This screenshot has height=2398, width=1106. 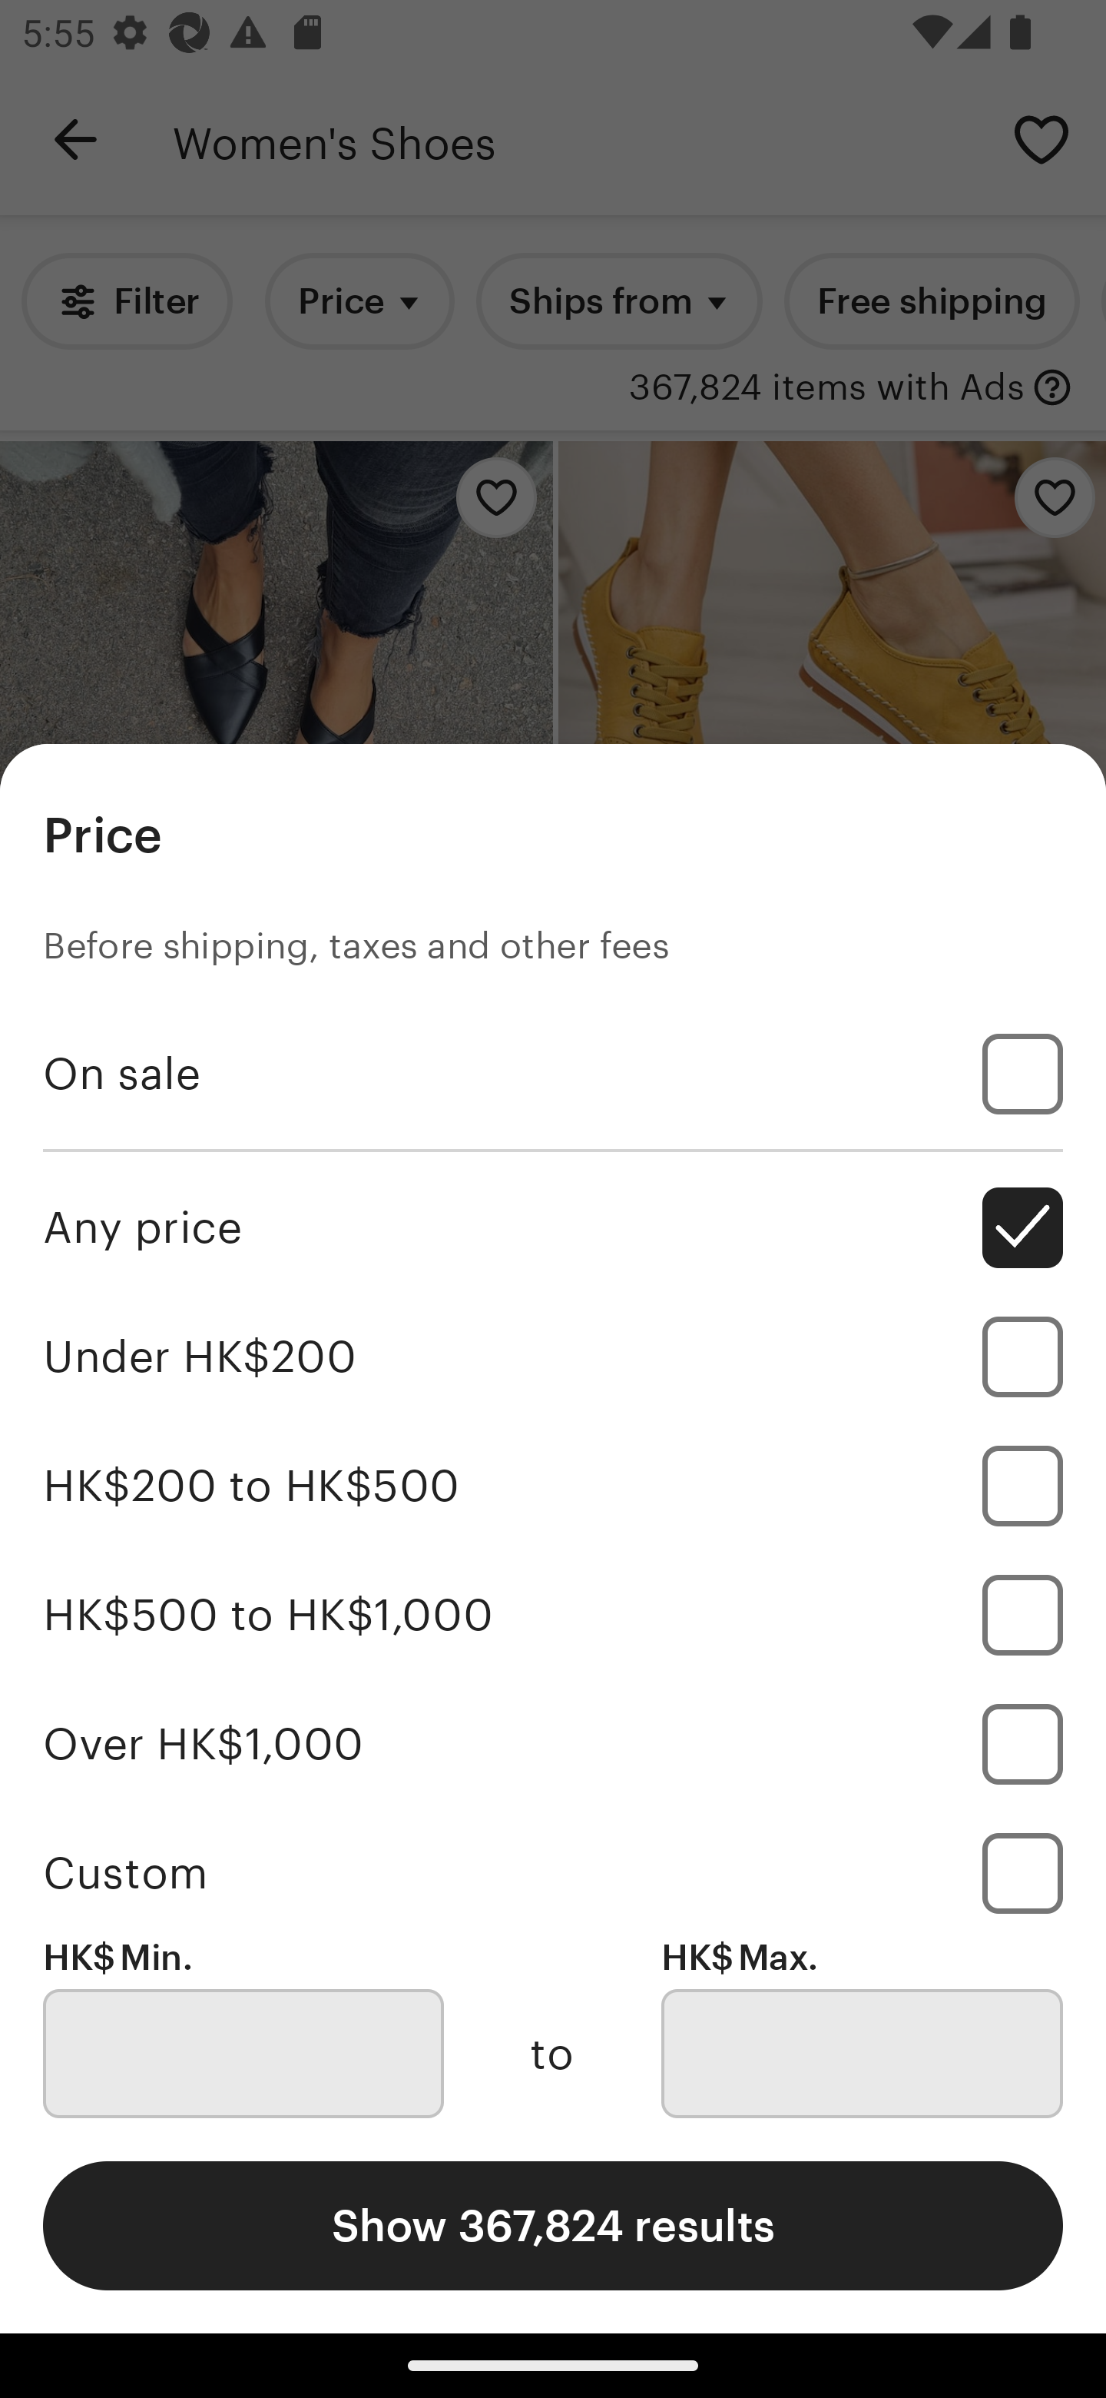 What do you see at coordinates (553, 2225) in the screenshot?
I see `Show 367,824 results` at bounding box center [553, 2225].